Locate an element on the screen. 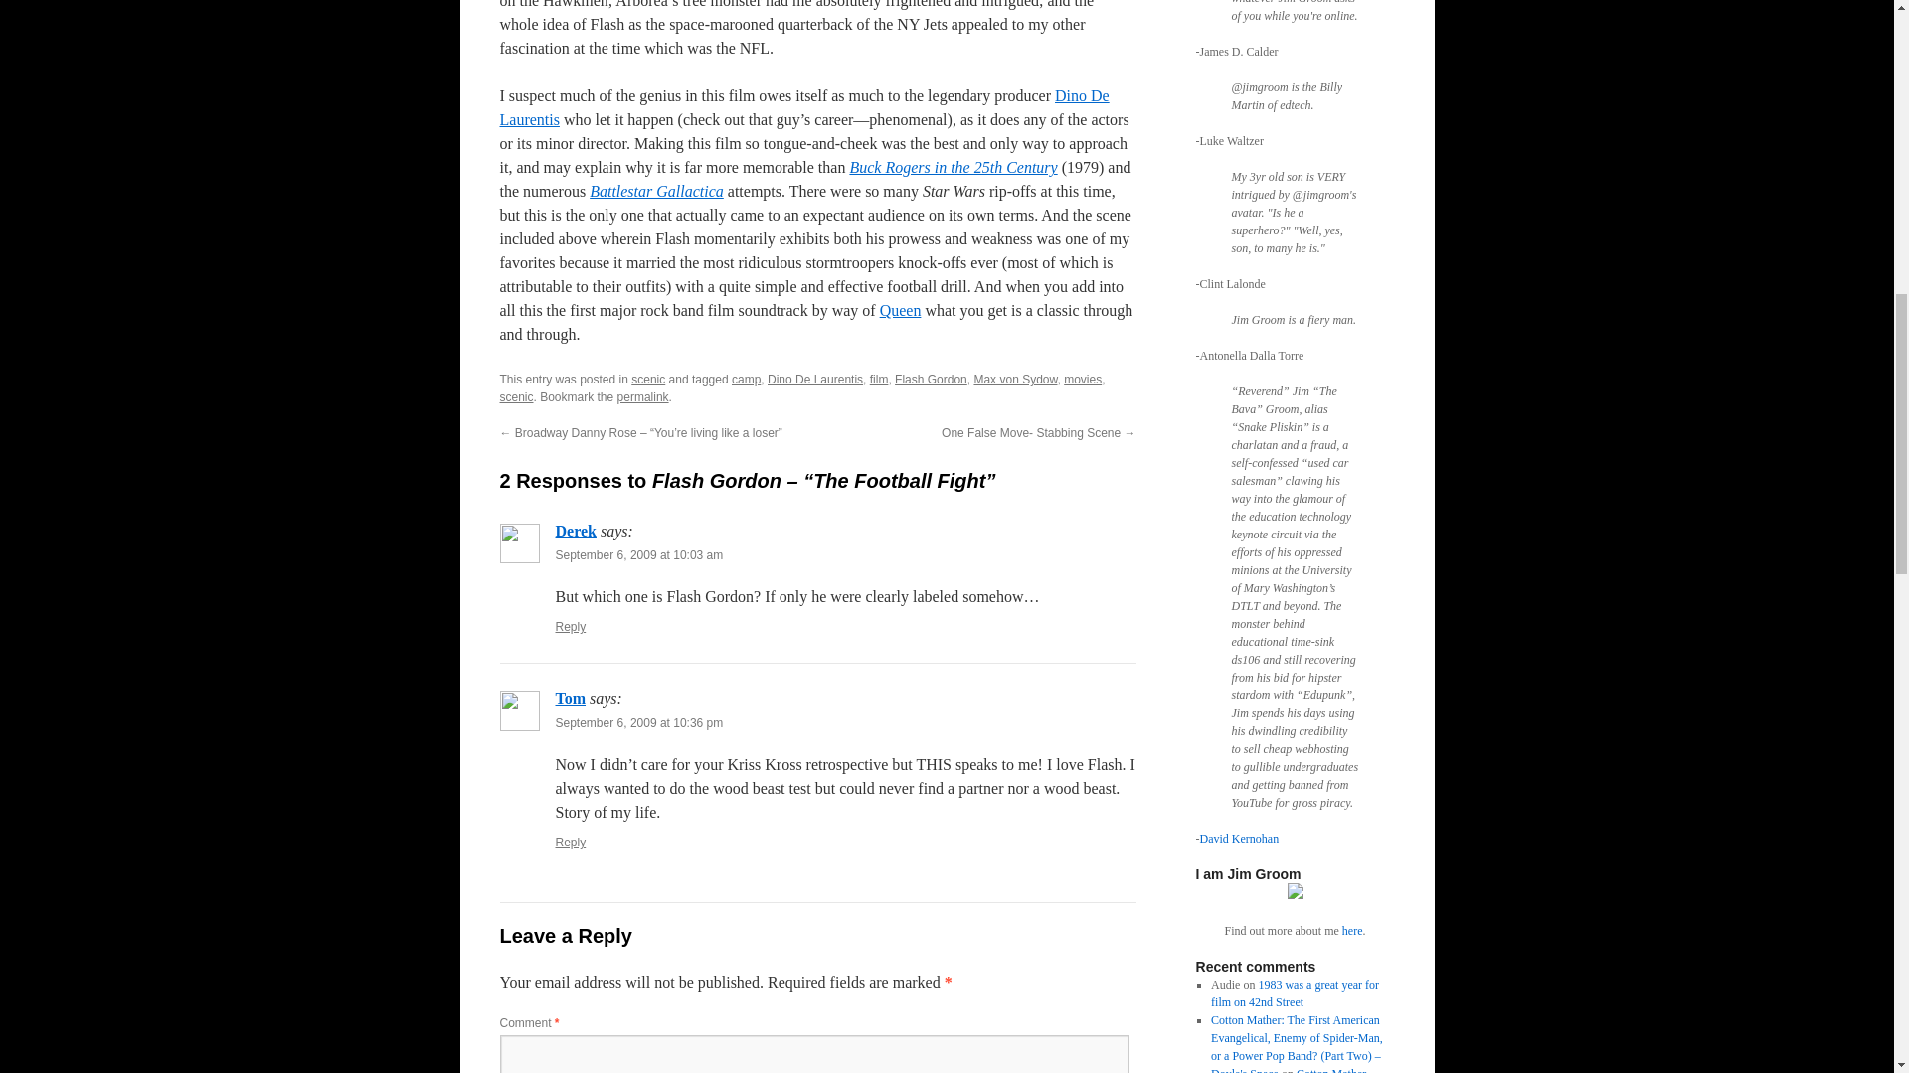  film is located at coordinates (879, 379).